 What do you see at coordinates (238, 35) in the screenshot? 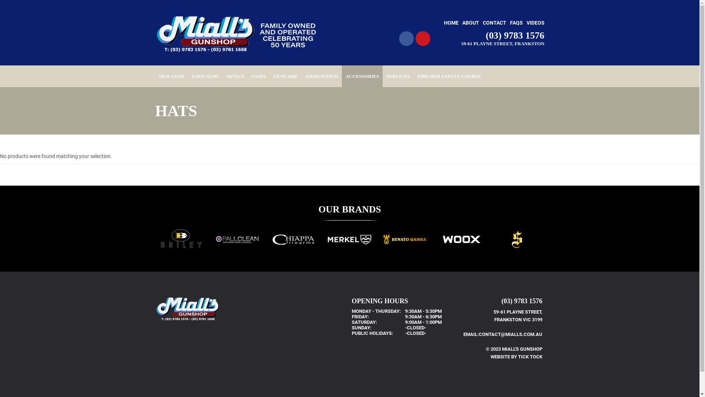
I see `Mialls` at bounding box center [238, 35].